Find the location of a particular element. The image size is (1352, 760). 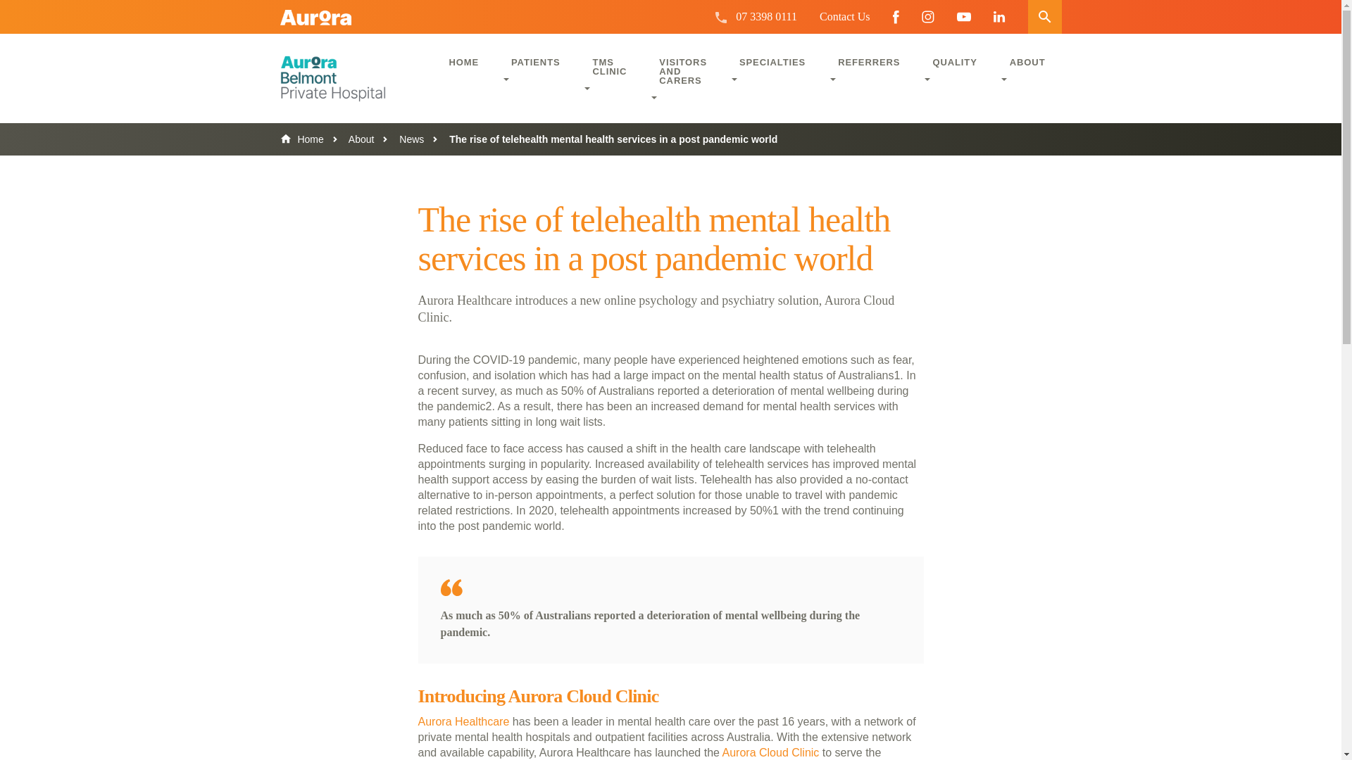

VISITORS AND CARERS is located at coordinates (683, 79).